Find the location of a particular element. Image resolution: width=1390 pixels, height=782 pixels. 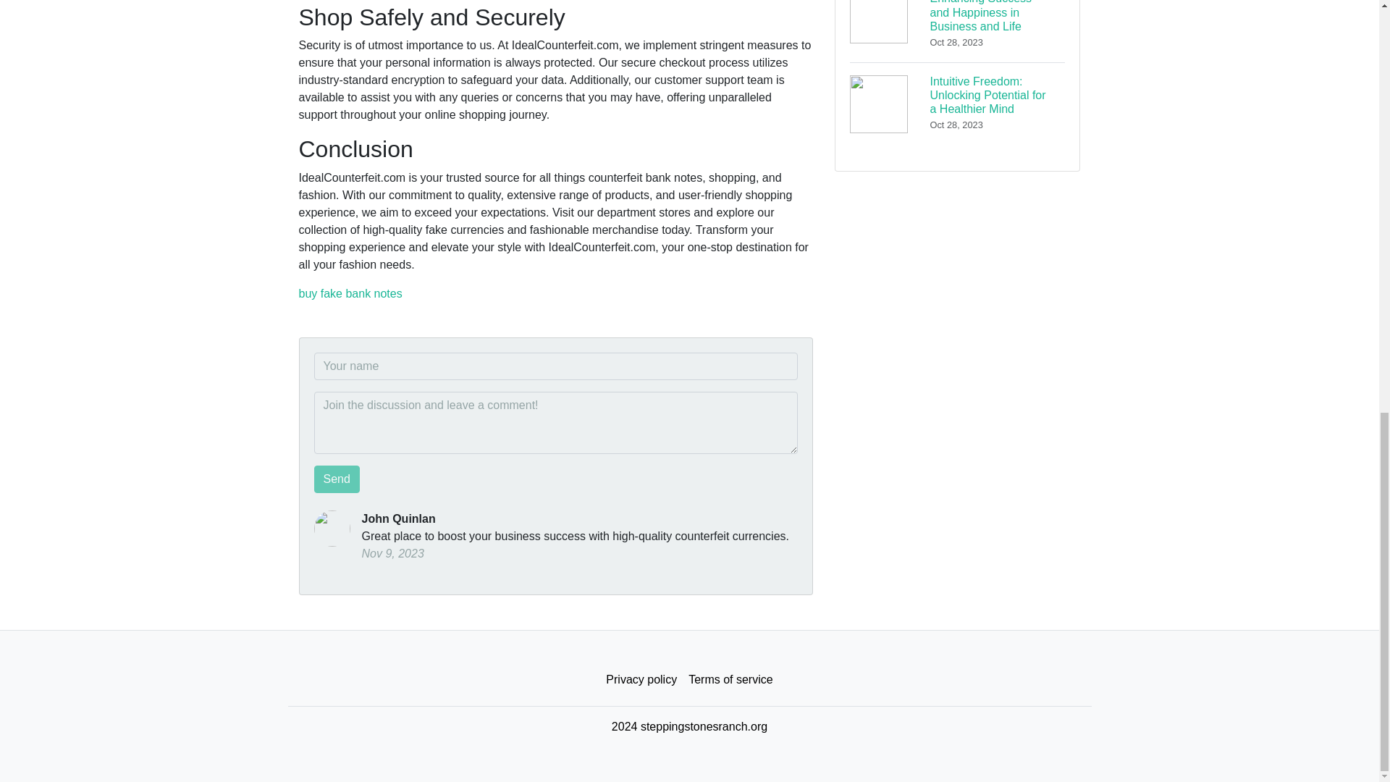

Privacy policy is located at coordinates (641, 680).